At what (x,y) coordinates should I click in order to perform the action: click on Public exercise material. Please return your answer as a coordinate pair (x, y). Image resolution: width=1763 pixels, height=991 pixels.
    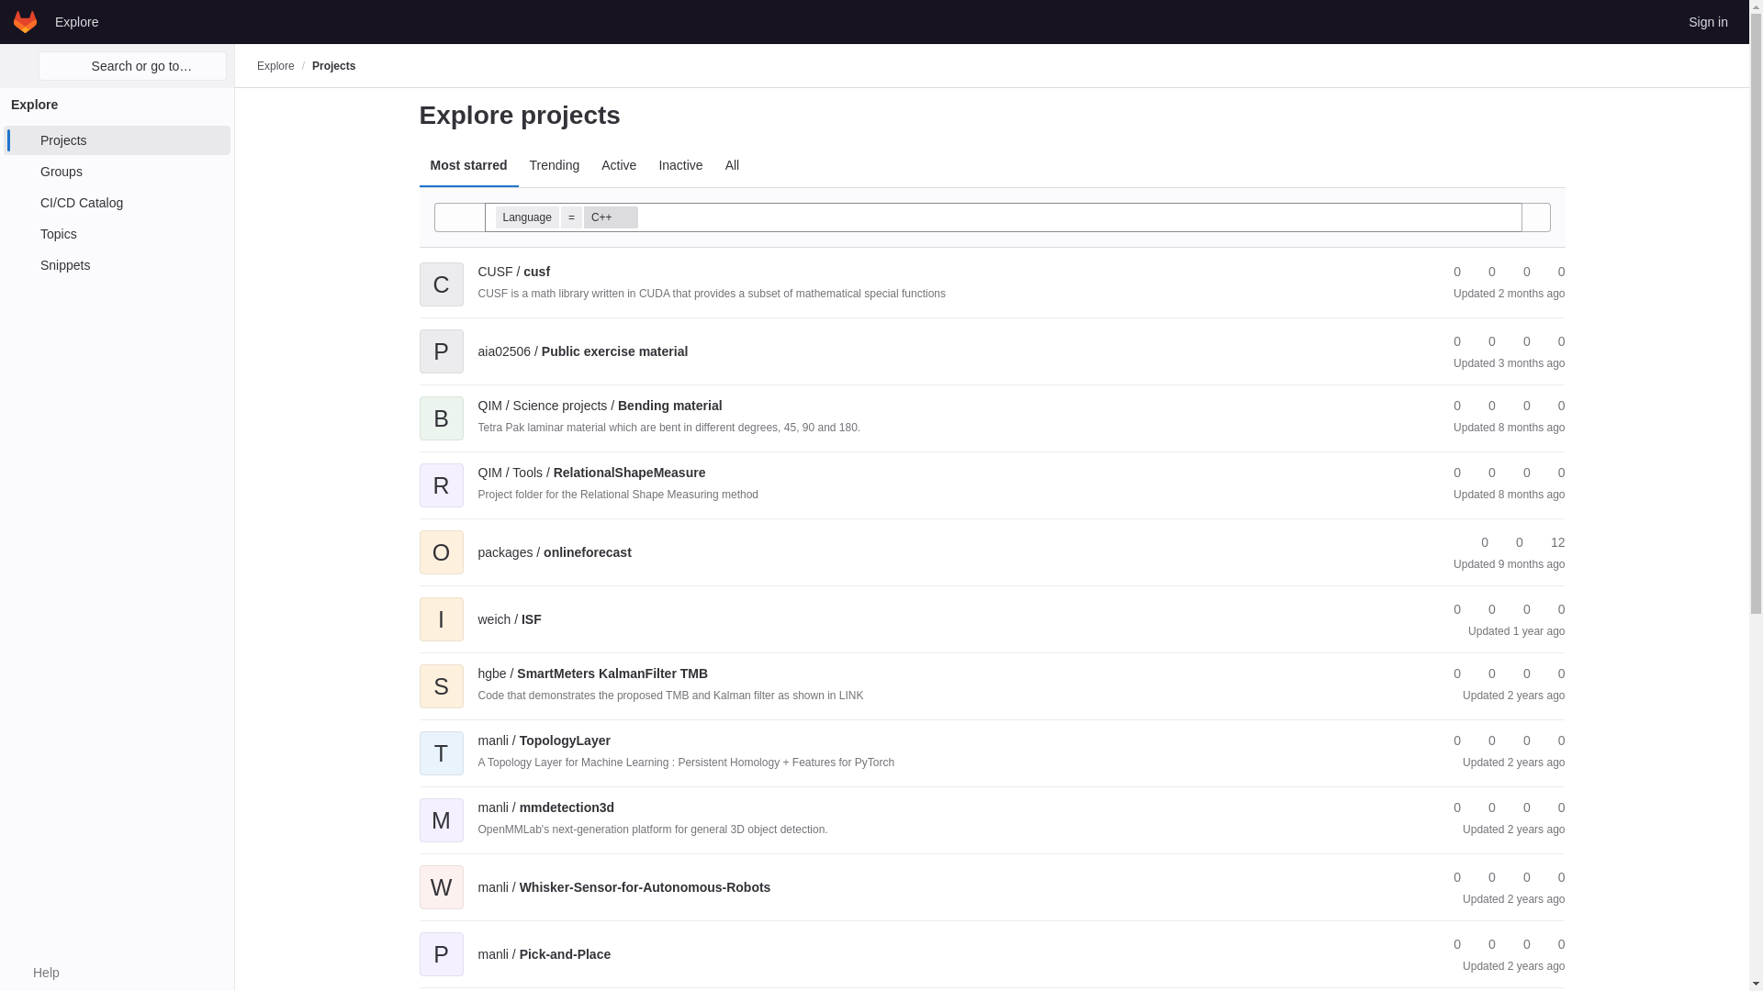
    Looking at the image, I should click on (582, 351).